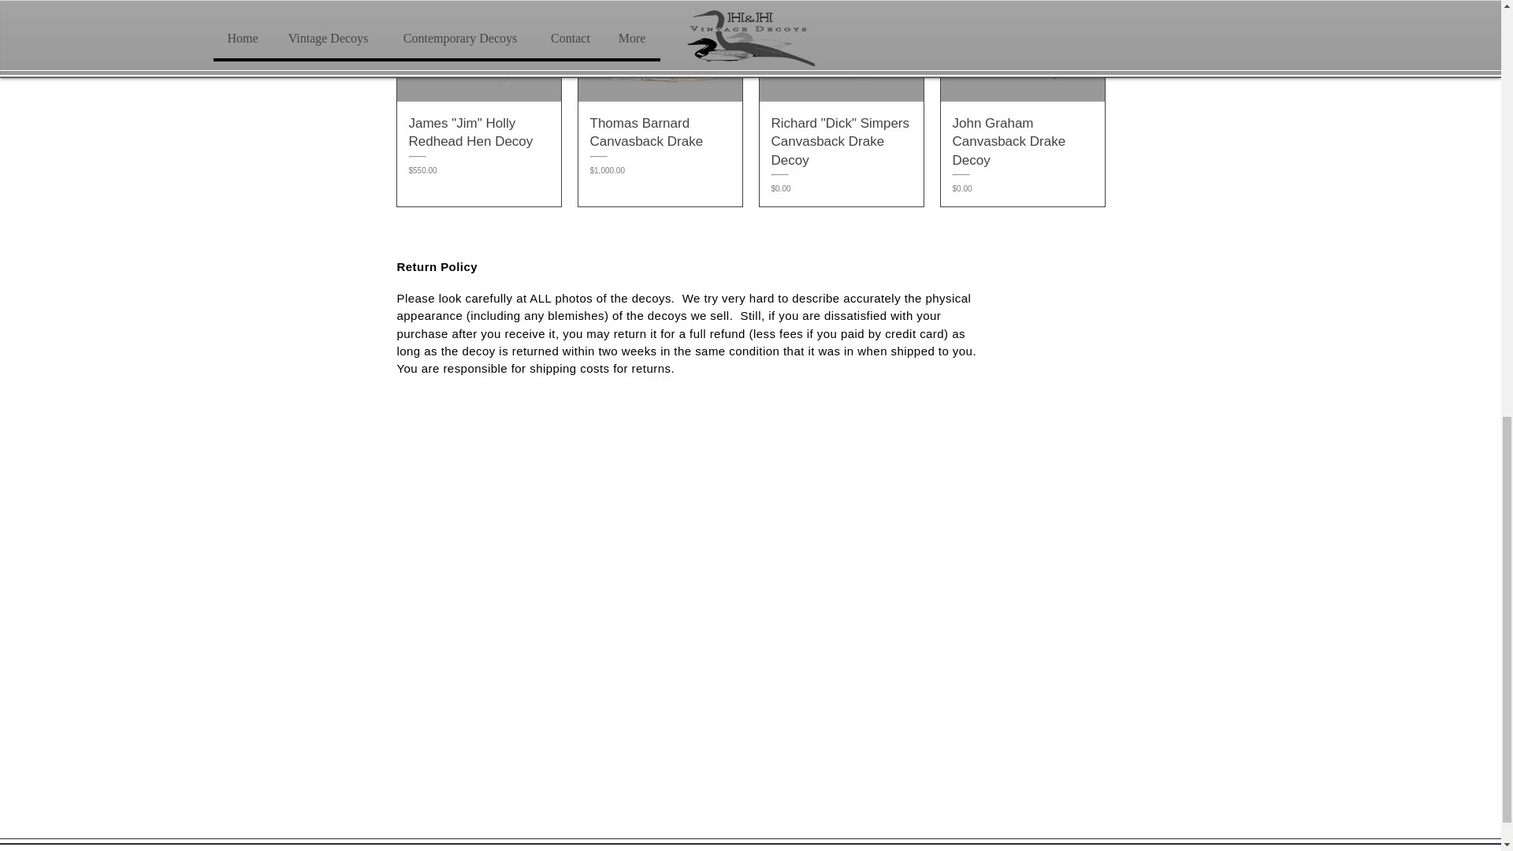 The image size is (1513, 851). Describe the element at coordinates (479, 50) in the screenshot. I see `New Arrival` at that location.